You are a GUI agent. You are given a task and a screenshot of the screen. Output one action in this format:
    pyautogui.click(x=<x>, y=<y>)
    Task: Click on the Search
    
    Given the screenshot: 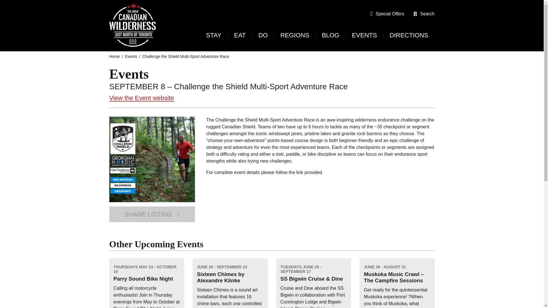 What is the action you would take?
    pyautogui.click(x=427, y=14)
    